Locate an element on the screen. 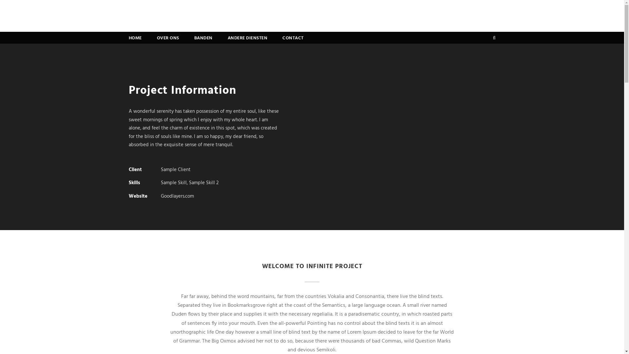 The width and height of the screenshot is (629, 354). HOME is located at coordinates (135, 39).